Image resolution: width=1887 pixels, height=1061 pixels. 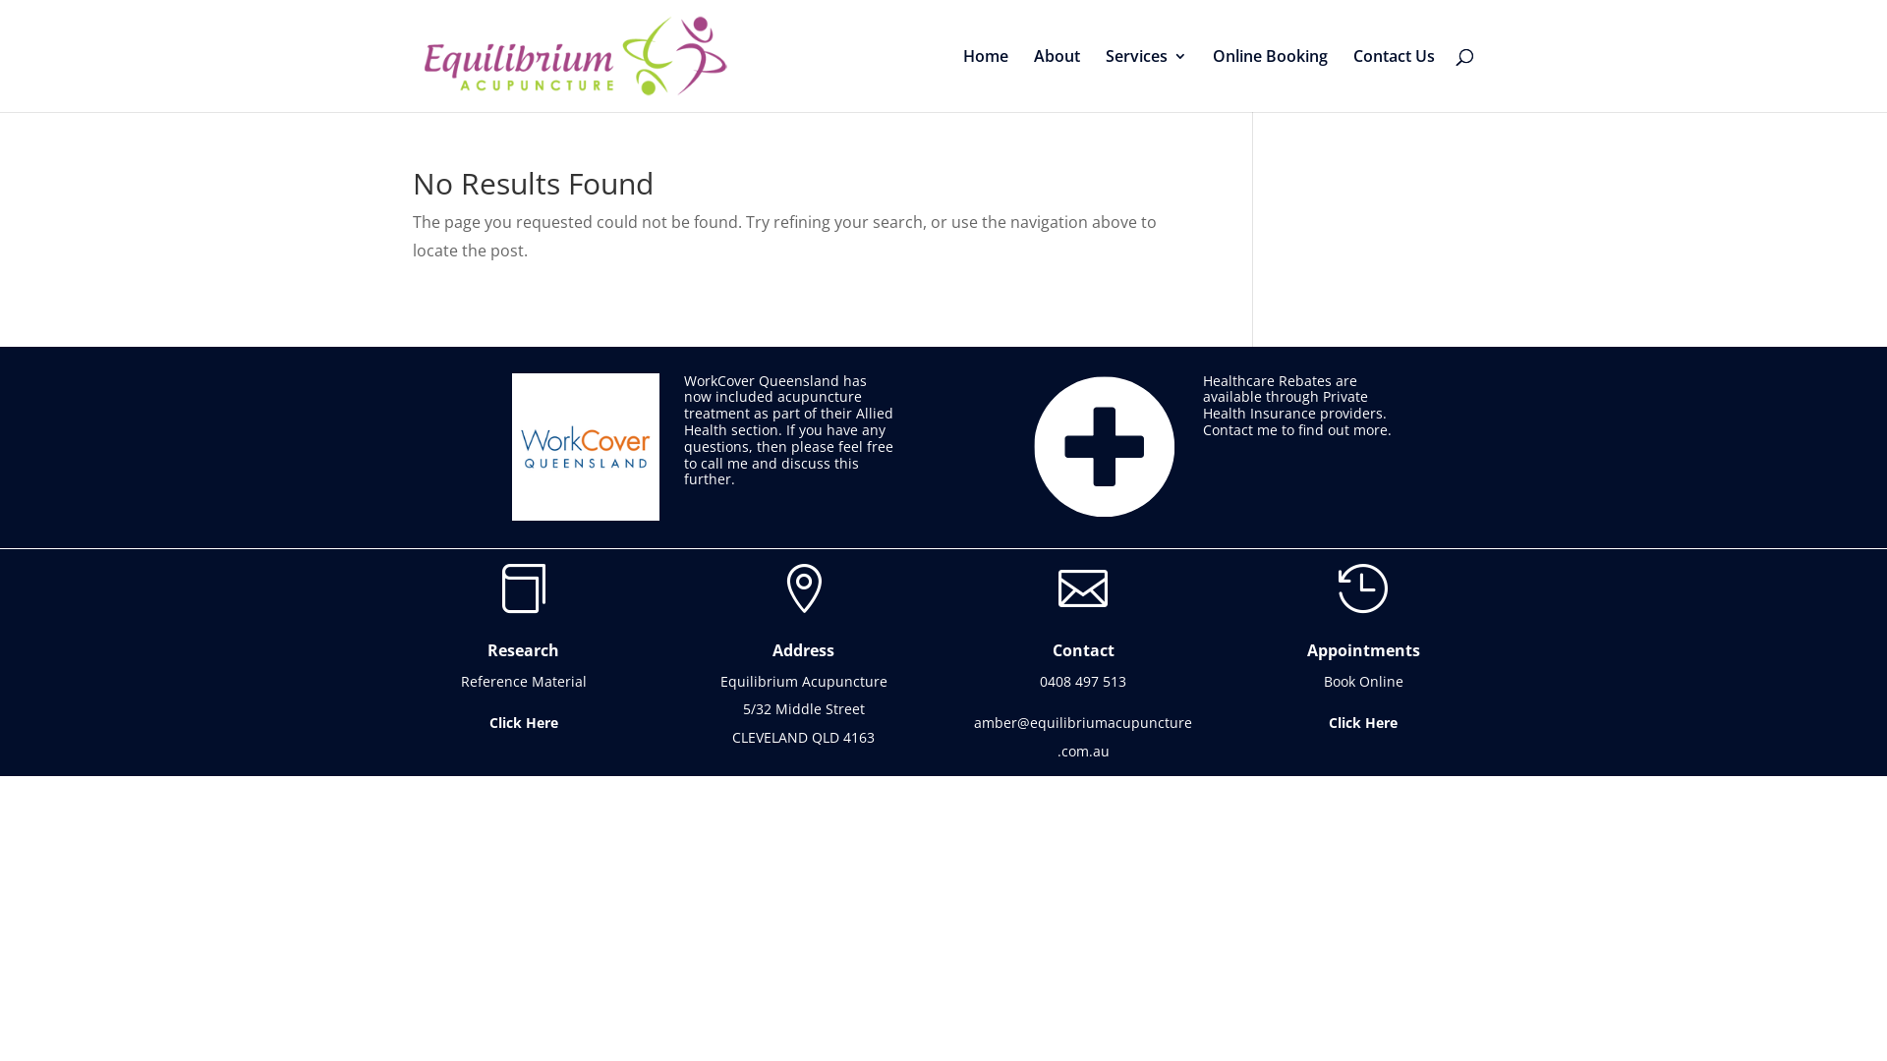 I want to click on Online Booking, so click(x=1270, y=81).